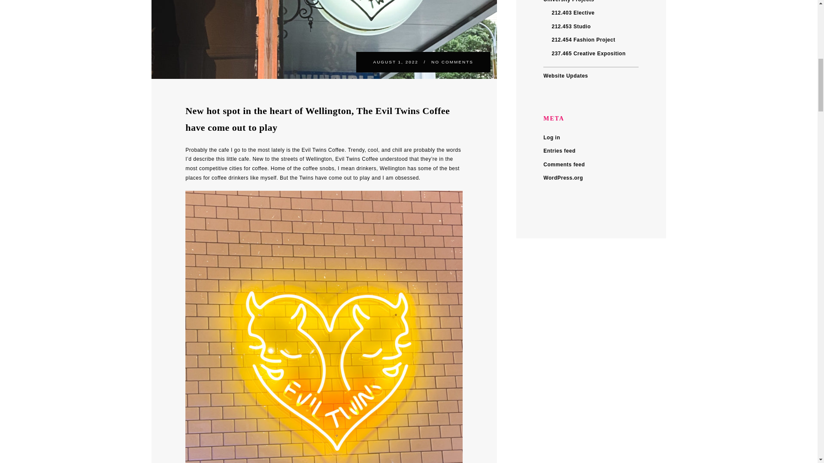  What do you see at coordinates (571, 26) in the screenshot?
I see `212.453 Studio` at bounding box center [571, 26].